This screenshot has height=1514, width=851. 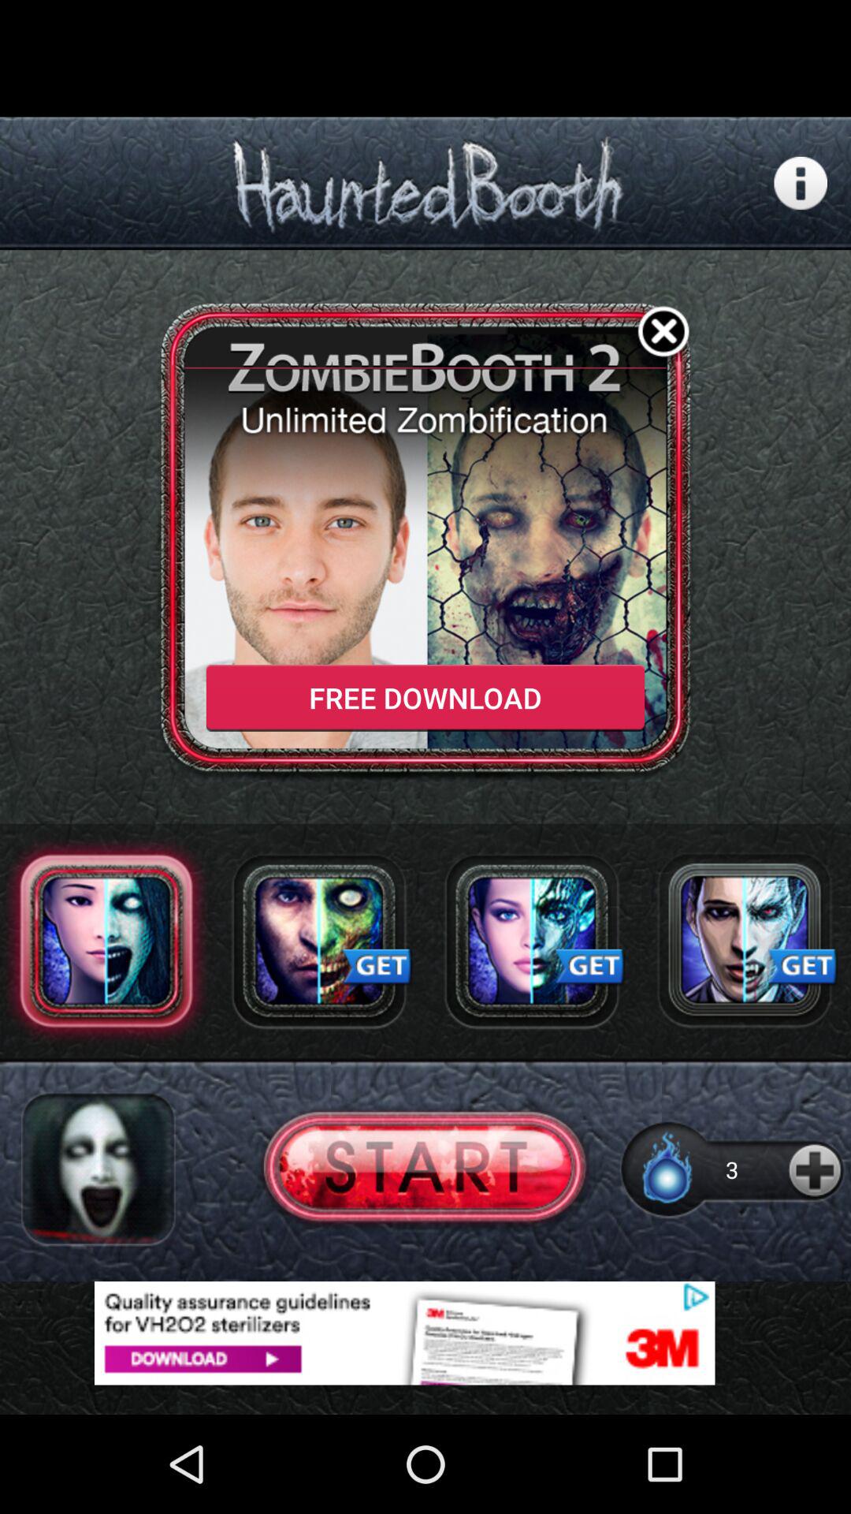 What do you see at coordinates (425, 1333) in the screenshot?
I see `adventisment page` at bounding box center [425, 1333].